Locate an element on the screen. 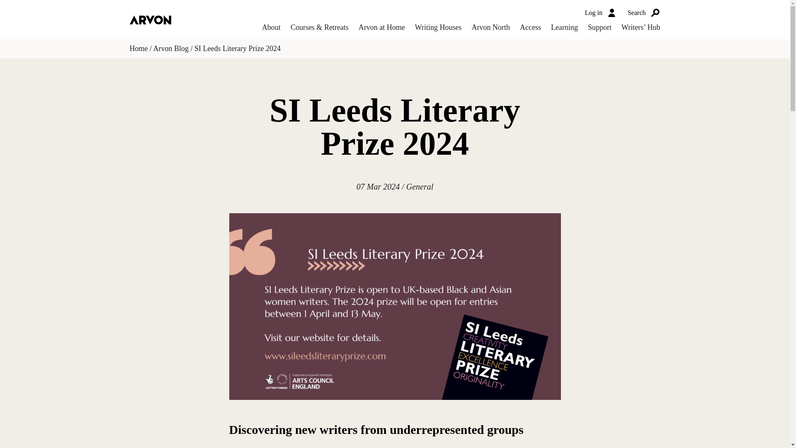 Image resolution: width=796 pixels, height=448 pixels. Search is located at coordinates (644, 12).